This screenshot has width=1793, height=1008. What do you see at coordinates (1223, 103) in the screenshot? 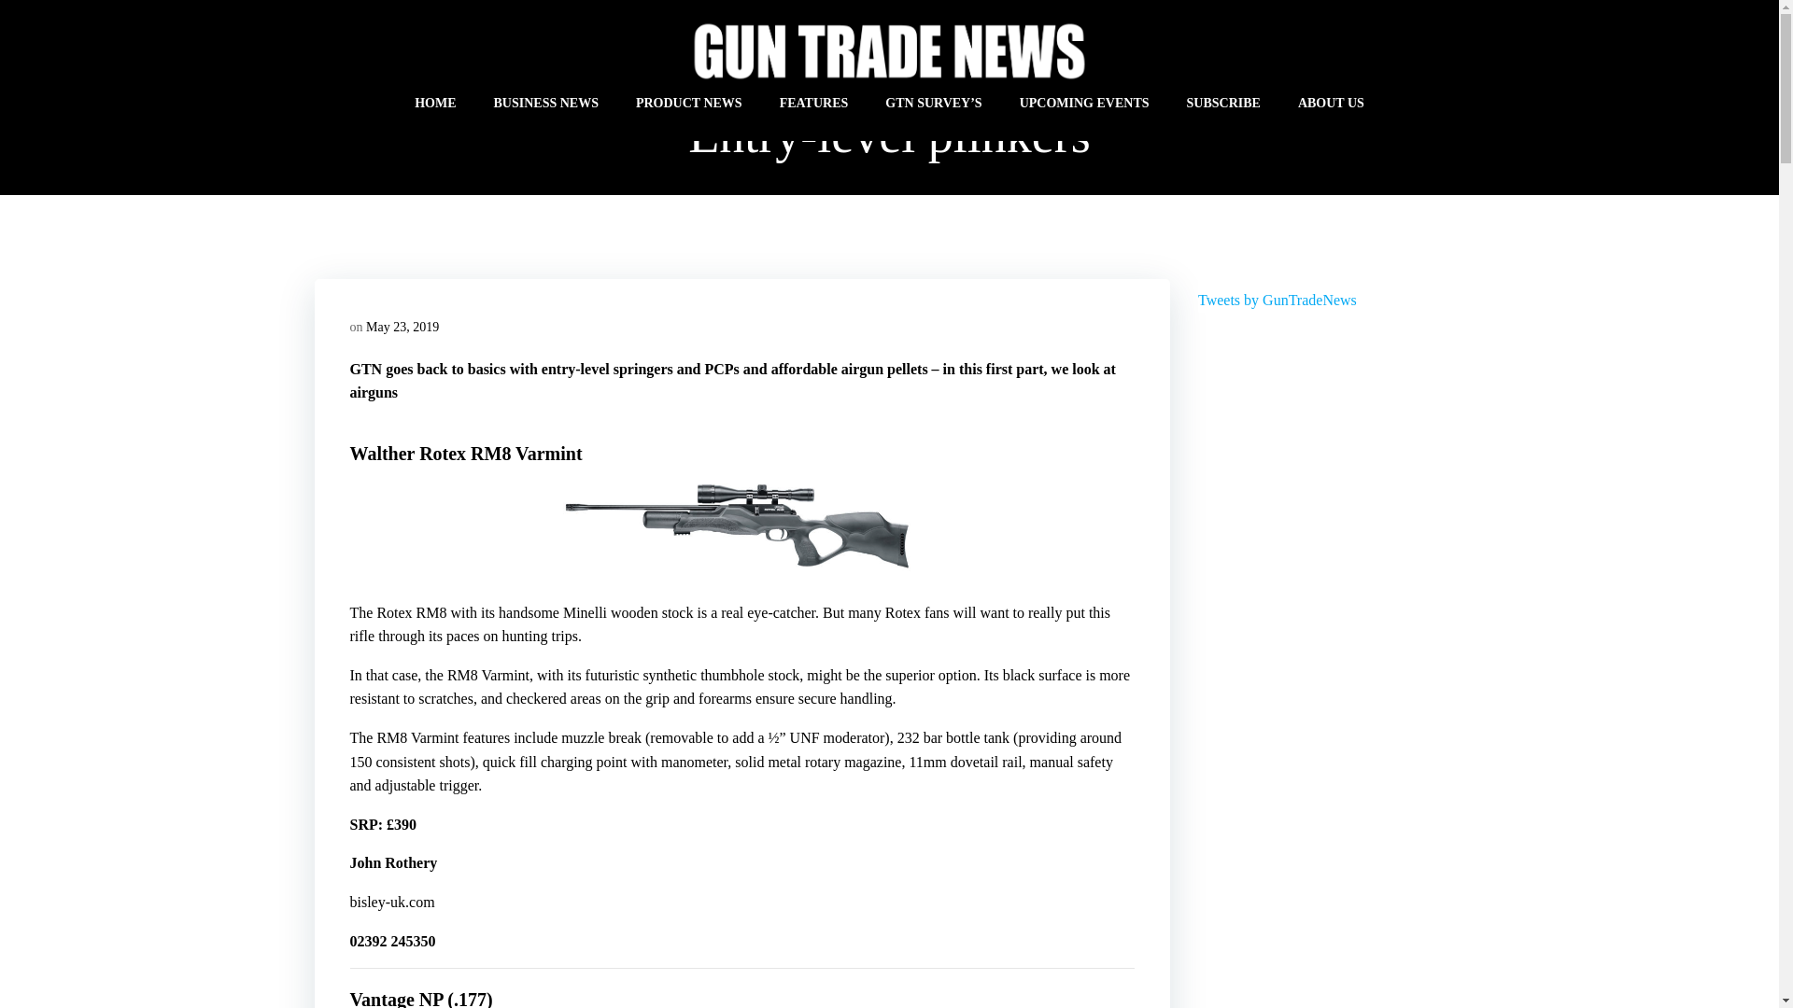
I see `SUBSCRIBE` at bounding box center [1223, 103].